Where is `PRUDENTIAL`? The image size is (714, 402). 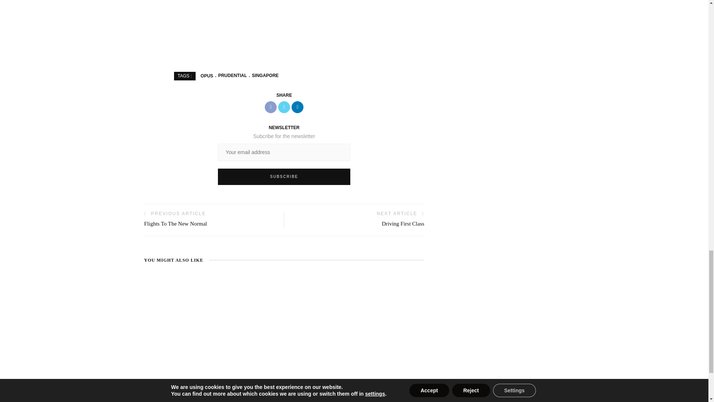
PRUDENTIAL is located at coordinates (230, 75).